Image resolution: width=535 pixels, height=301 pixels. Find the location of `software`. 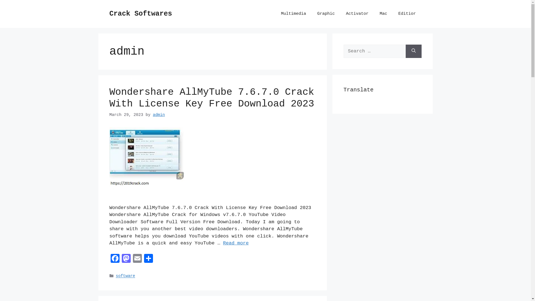

software is located at coordinates (125, 276).